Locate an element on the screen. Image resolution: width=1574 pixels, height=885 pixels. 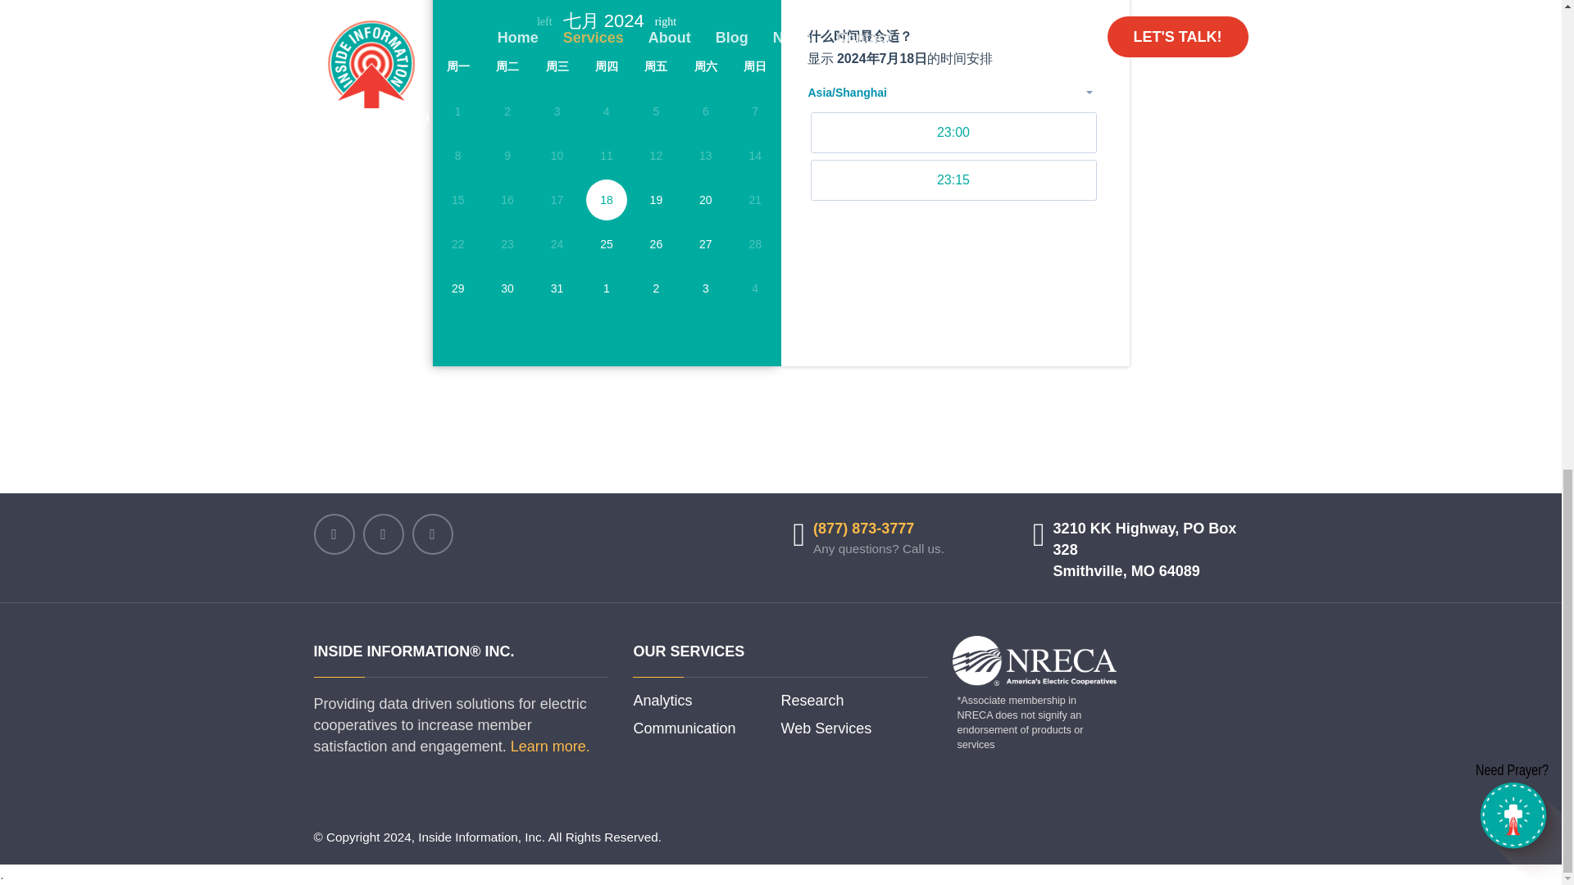
linkedin is located at coordinates (382, 534).